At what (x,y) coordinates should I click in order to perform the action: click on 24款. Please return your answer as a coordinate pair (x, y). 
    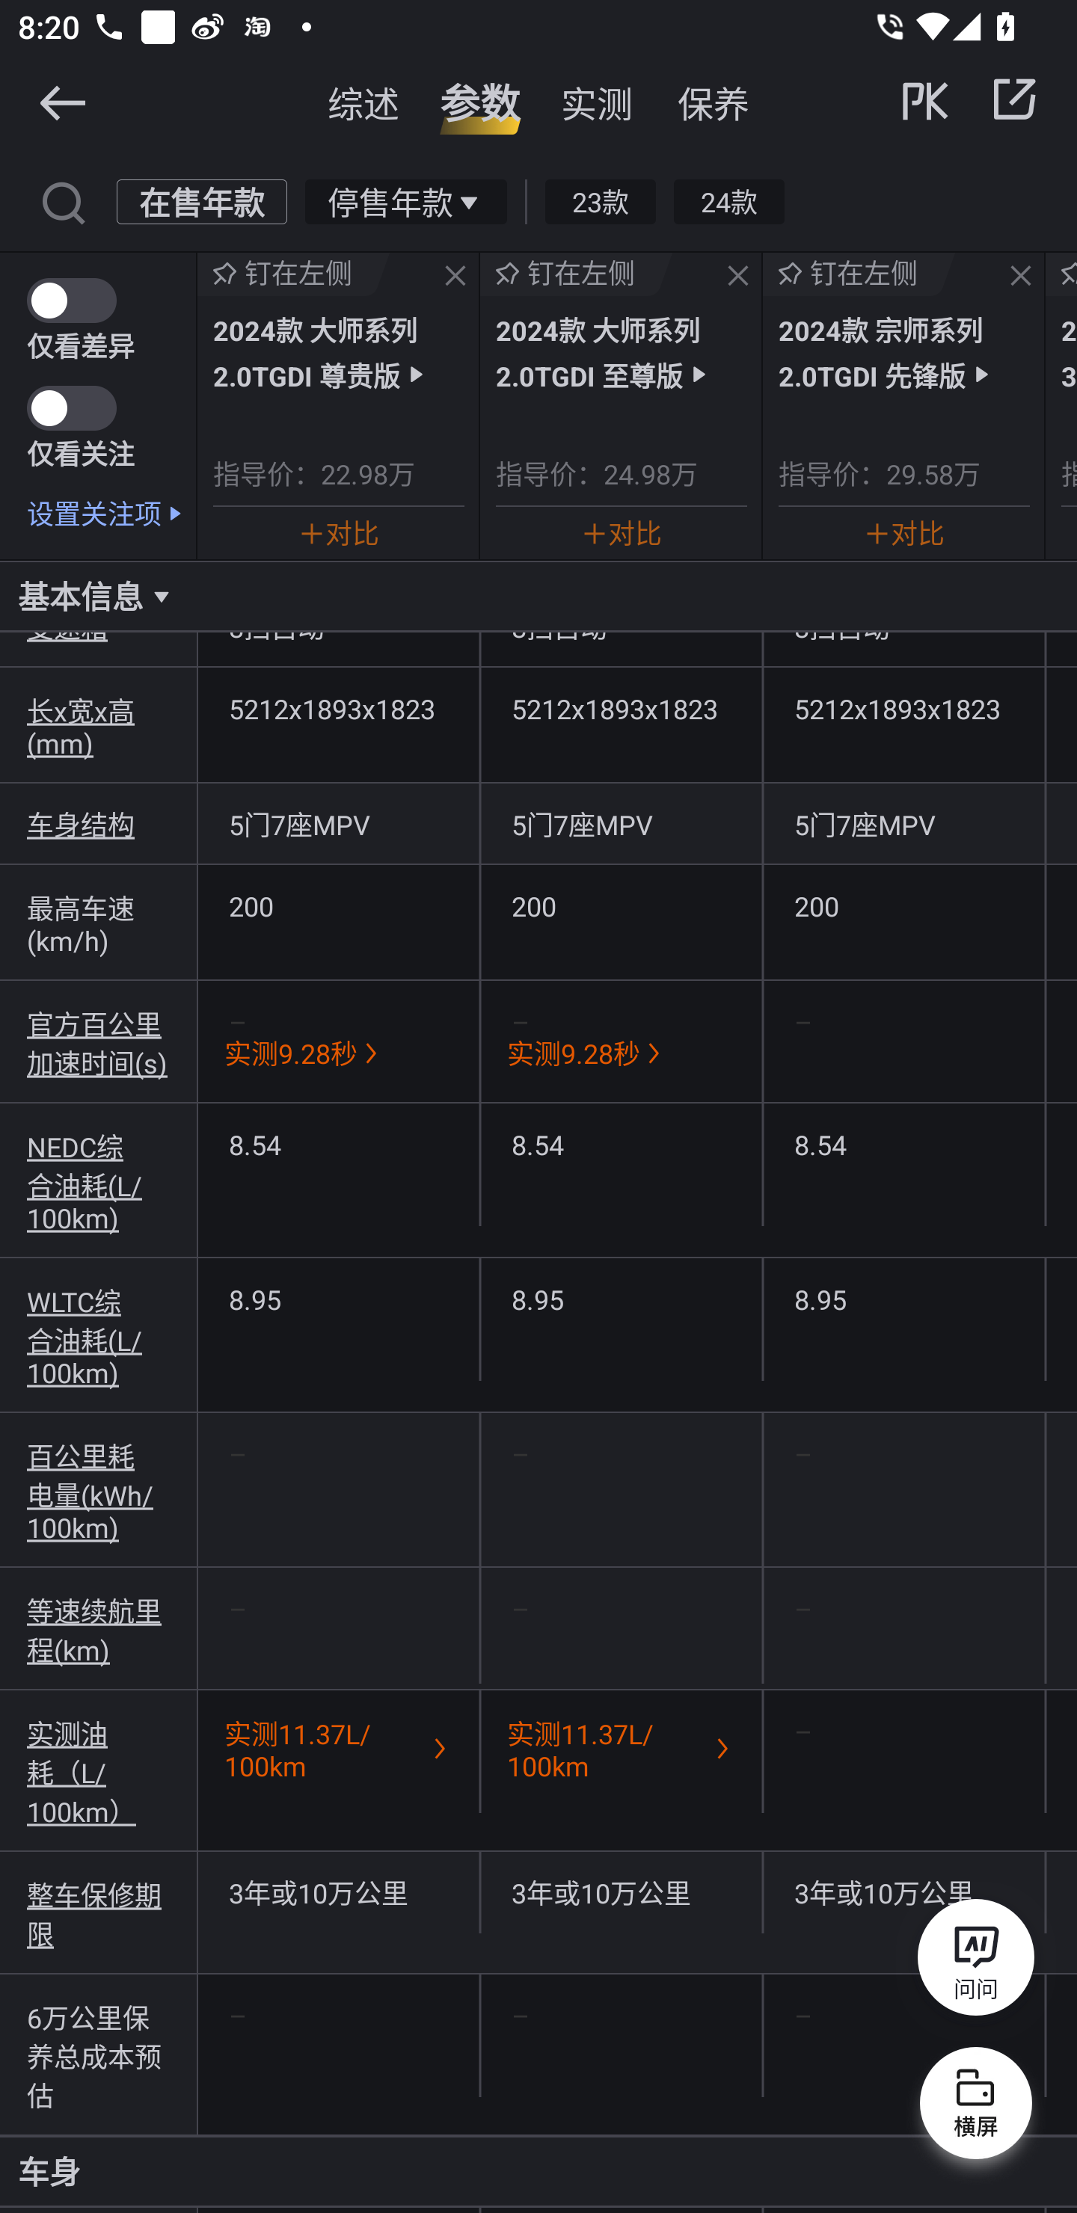
    Looking at the image, I should click on (728, 200).